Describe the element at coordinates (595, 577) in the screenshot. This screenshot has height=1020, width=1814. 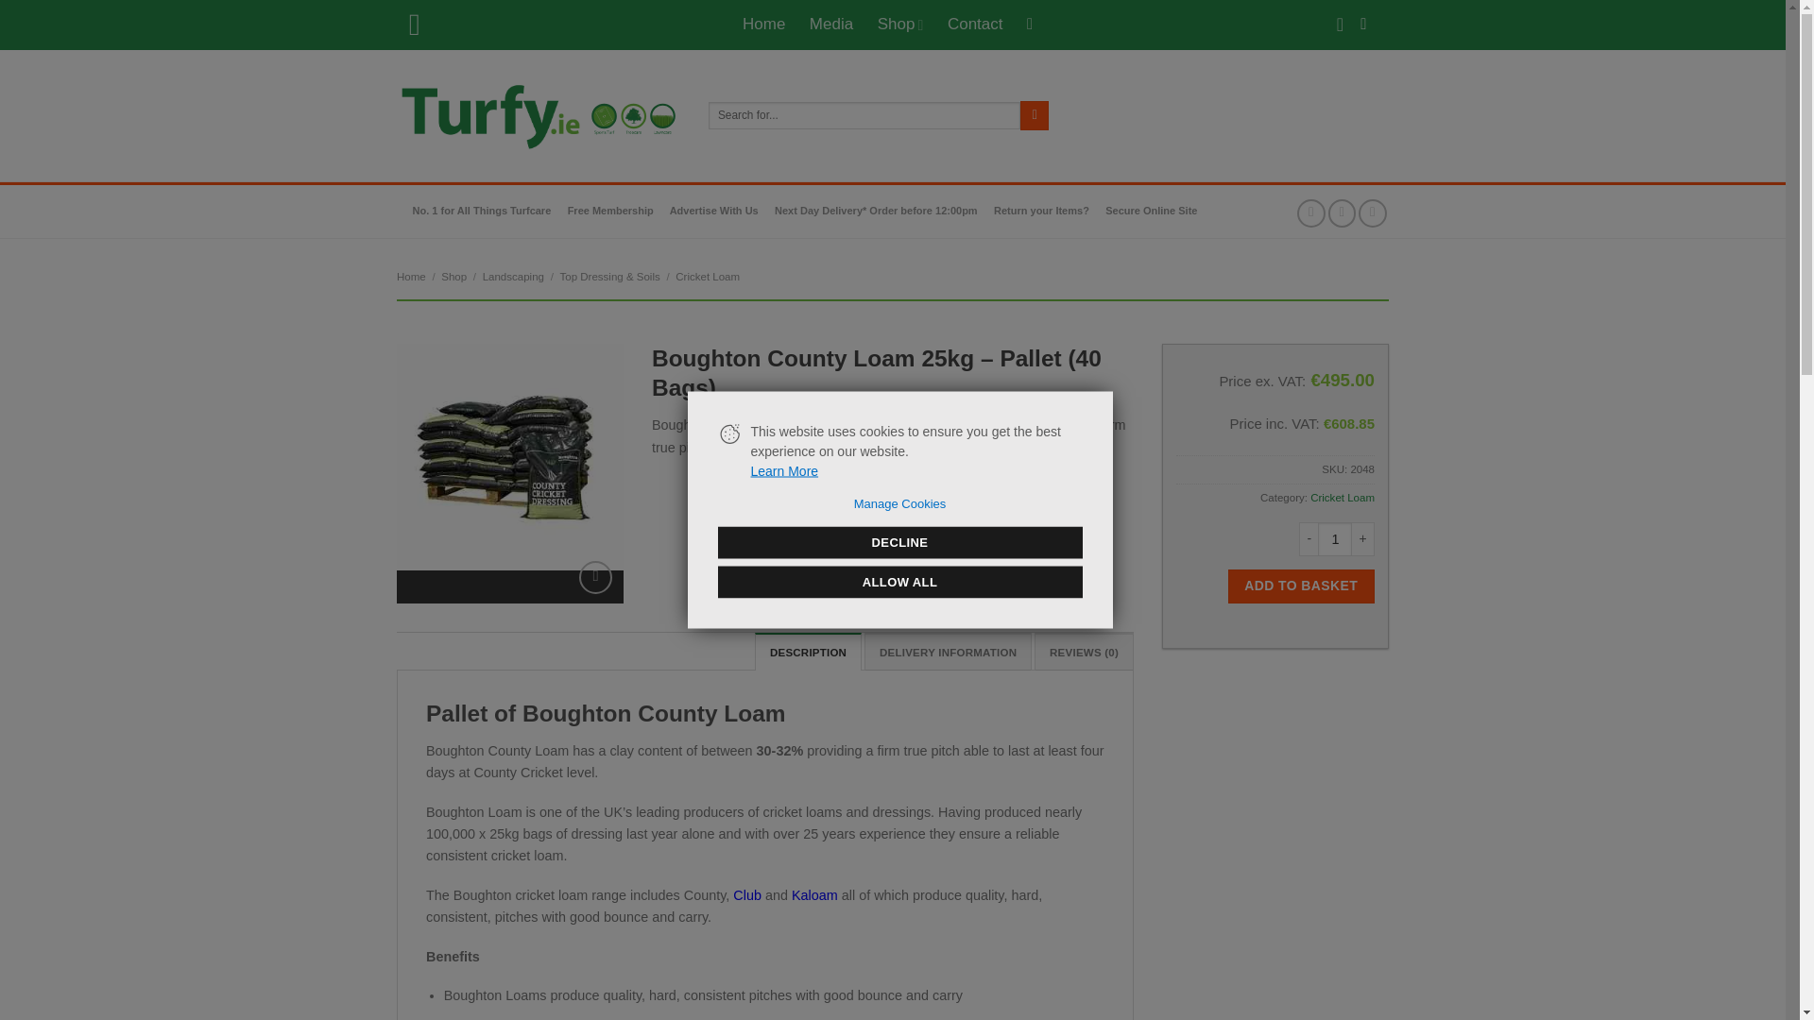
I see `Zoom` at that location.